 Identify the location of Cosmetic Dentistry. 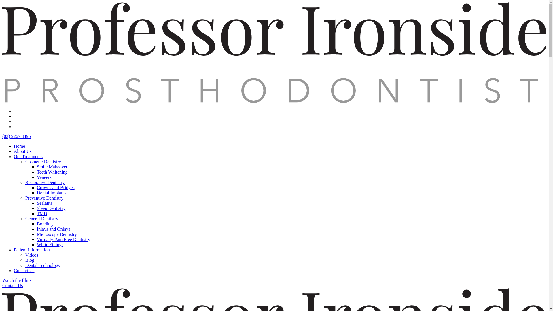
(43, 162).